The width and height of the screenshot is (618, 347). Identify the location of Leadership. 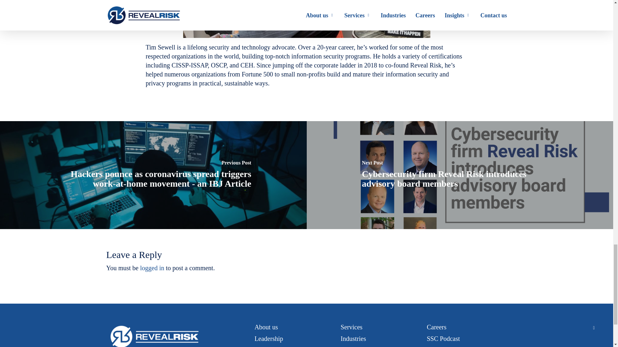
(269, 339).